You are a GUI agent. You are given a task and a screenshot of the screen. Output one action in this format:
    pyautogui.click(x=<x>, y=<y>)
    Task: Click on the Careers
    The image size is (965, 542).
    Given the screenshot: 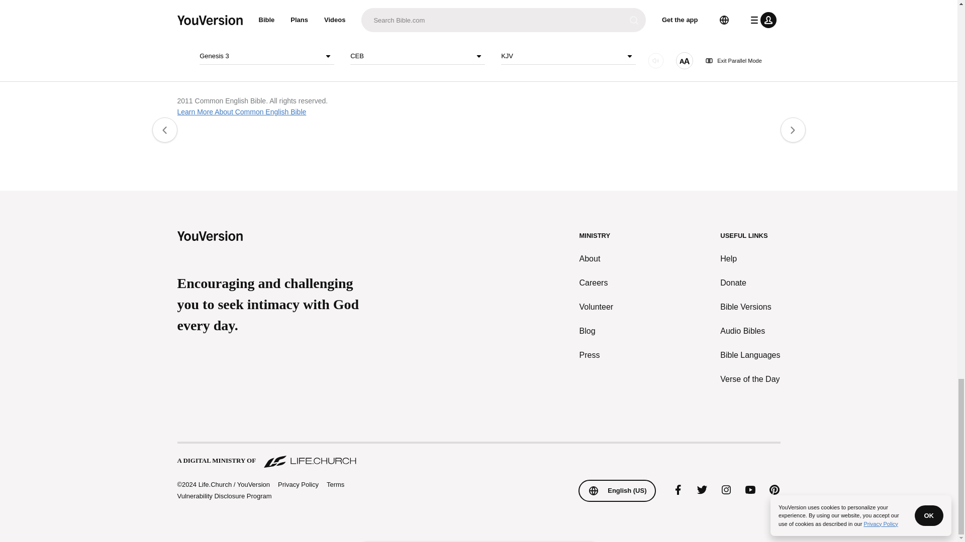 What is the action you would take?
    pyautogui.click(x=597, y=283)
    